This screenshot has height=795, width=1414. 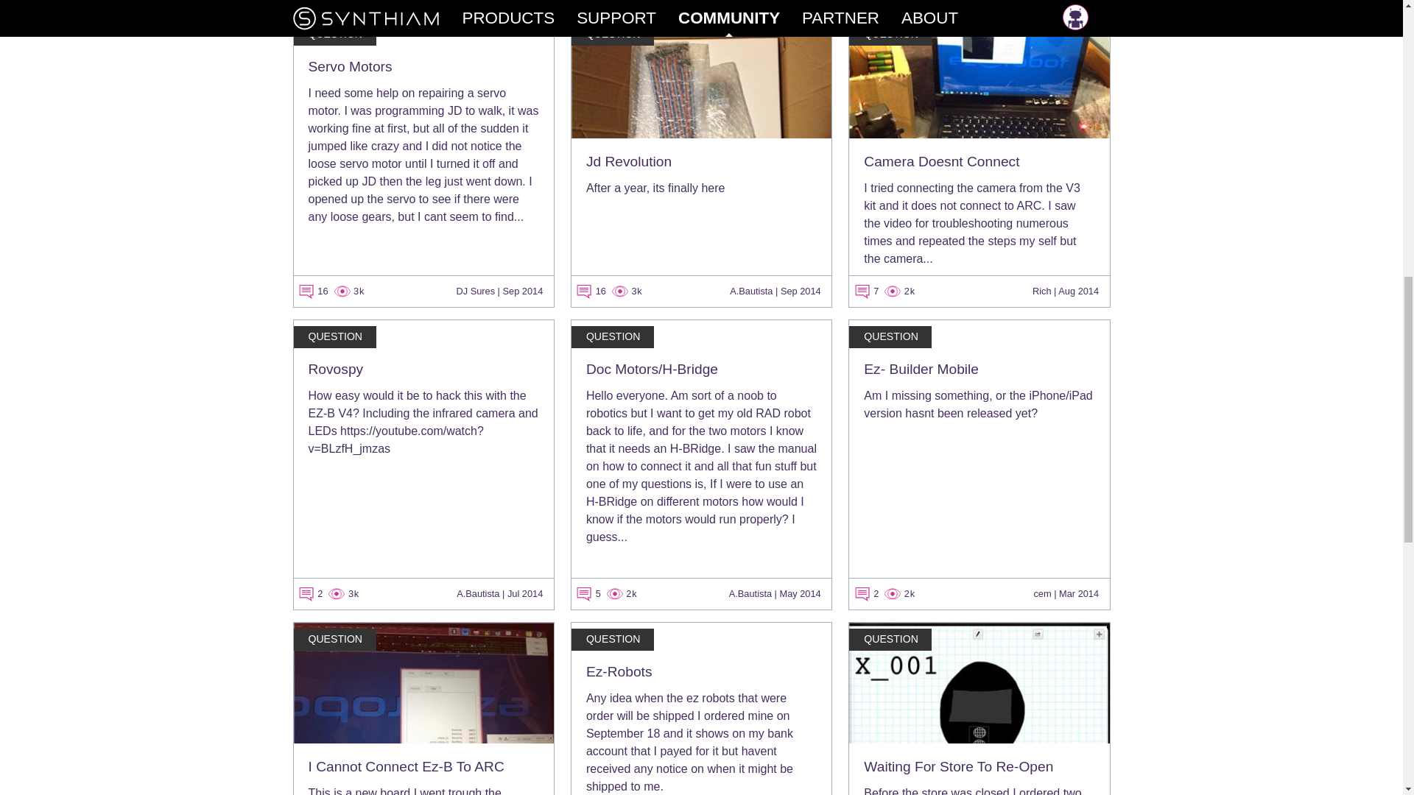 I want to click on 2014-09-20 12:34 UTC, so click(x=801, y=290).